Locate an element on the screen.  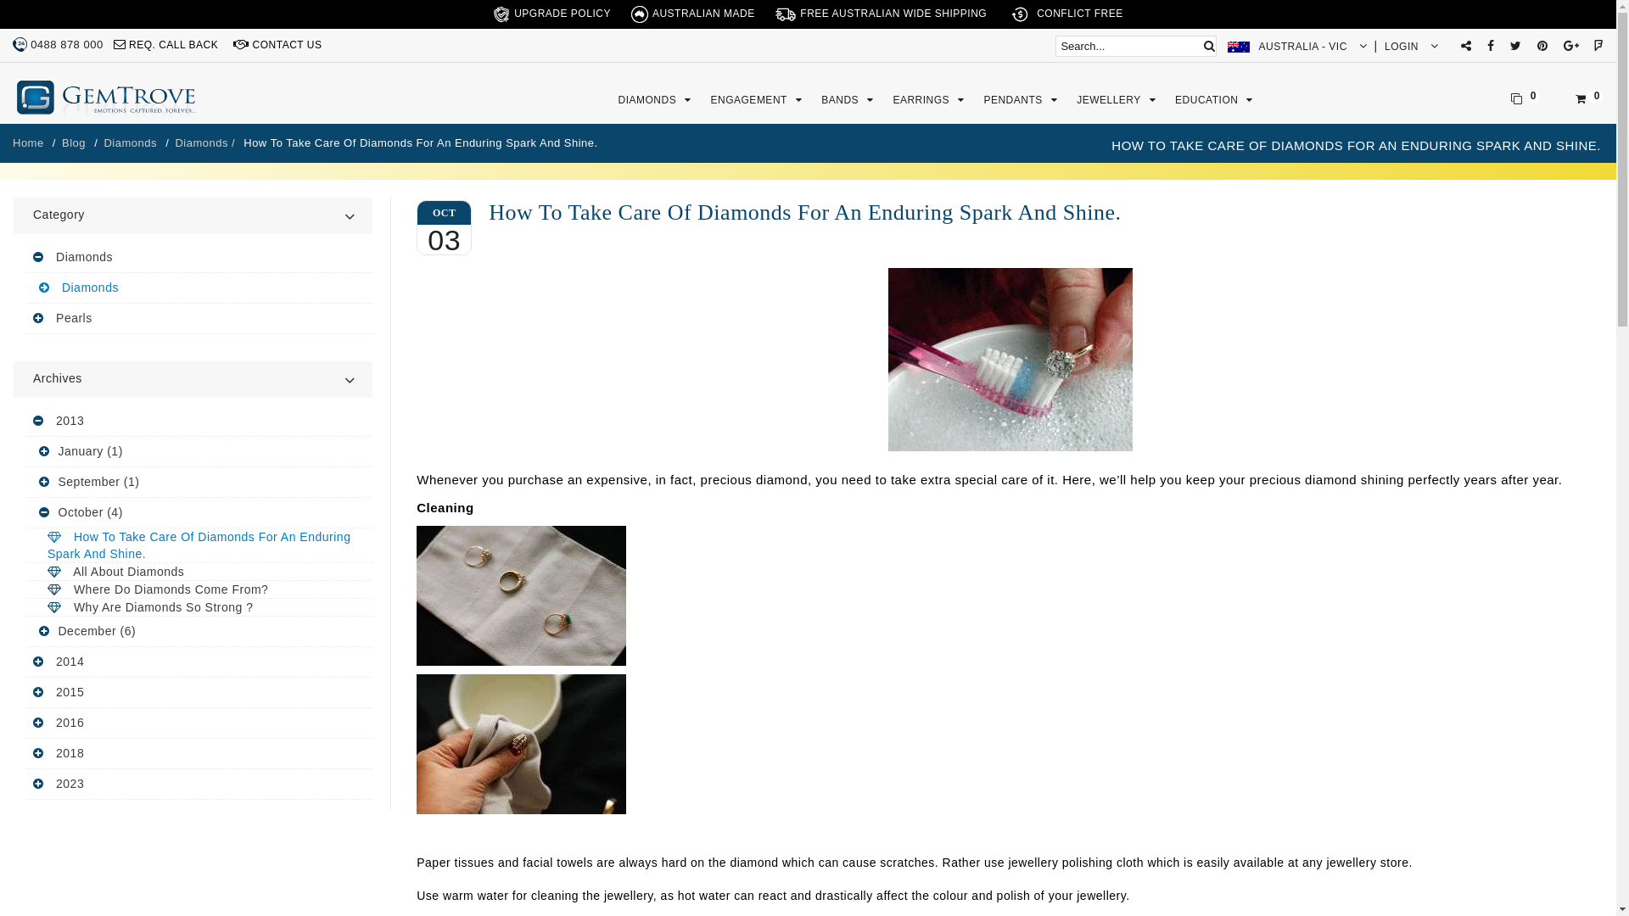
0 is located at coordinates (173, 8).